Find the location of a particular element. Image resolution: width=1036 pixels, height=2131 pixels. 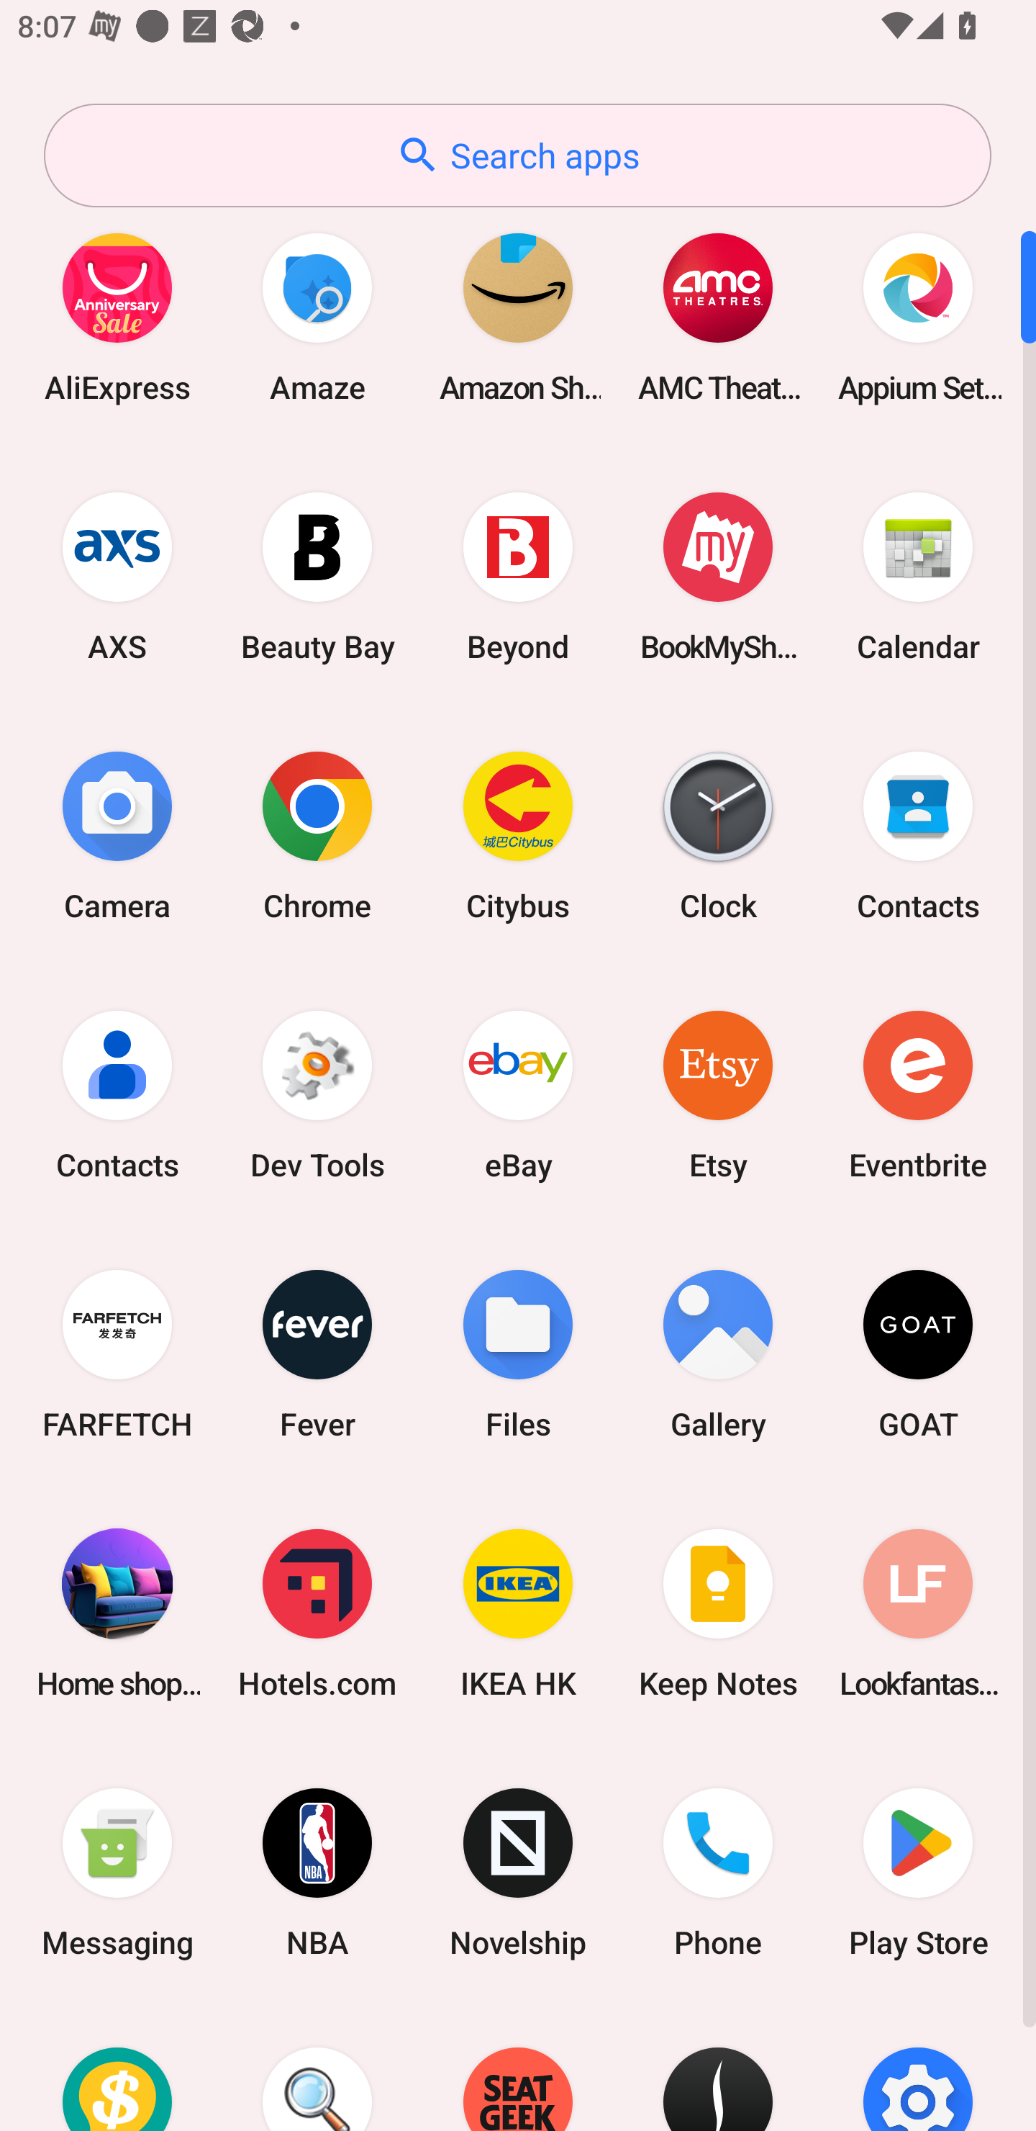

Eventbrite is located at coordinates (918, 1094).